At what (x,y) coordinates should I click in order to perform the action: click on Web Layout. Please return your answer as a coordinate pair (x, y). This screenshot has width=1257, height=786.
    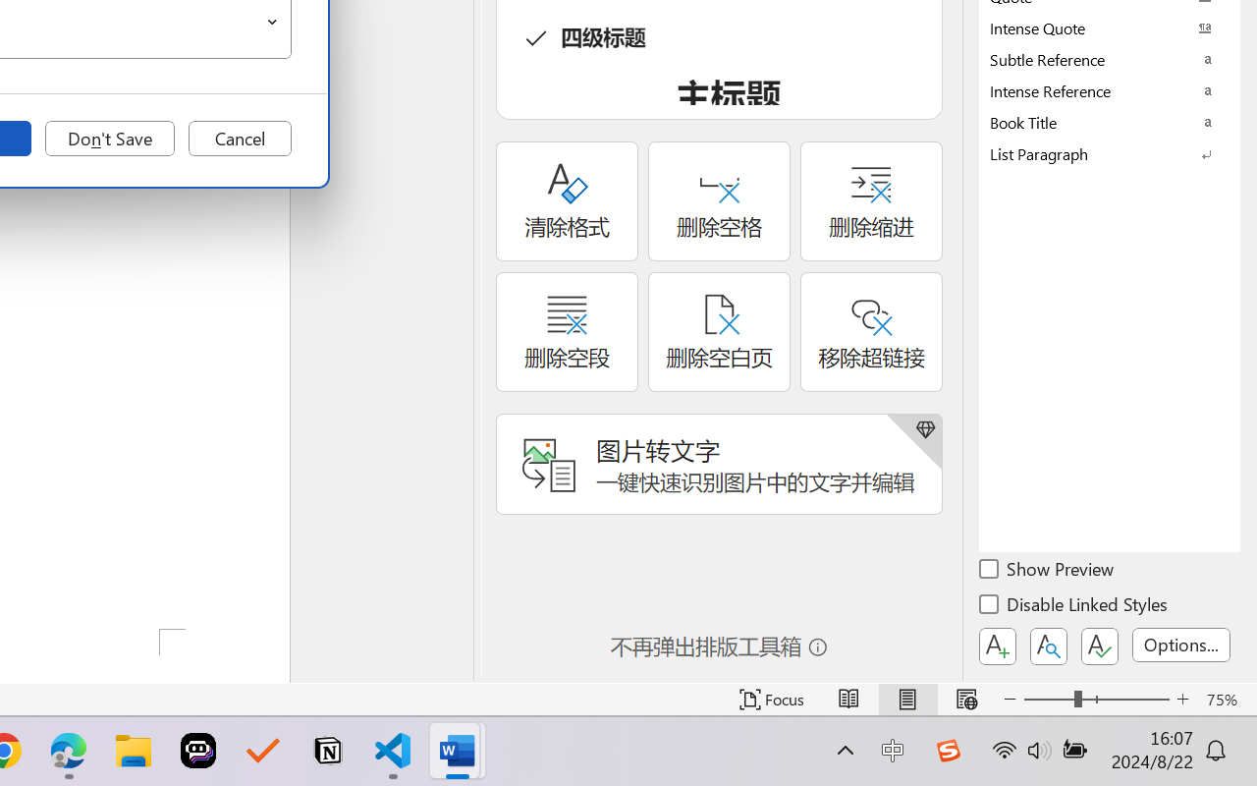
    Looking at the image, I should click on (966, 700).